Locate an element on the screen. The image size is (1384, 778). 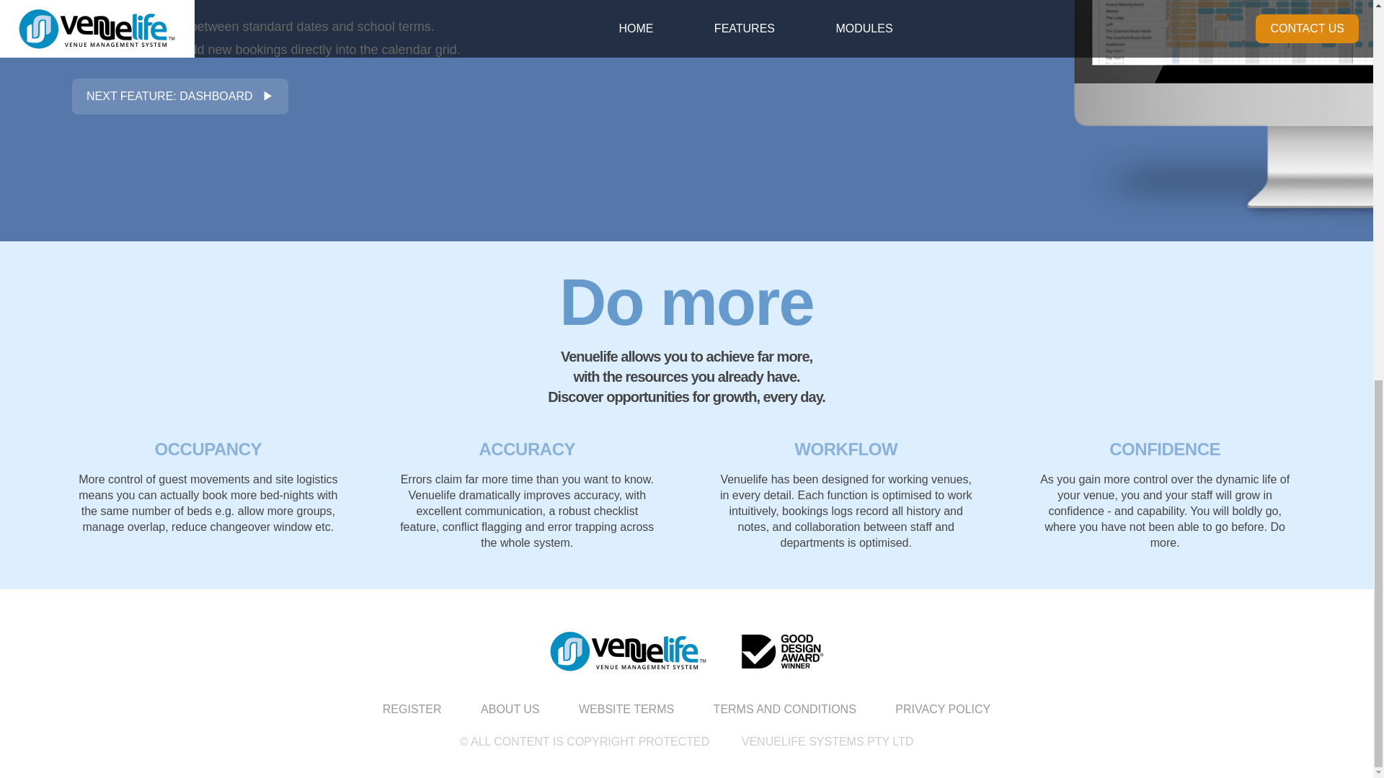
PRIVACY POLICY is located at coordinates (943, 709).